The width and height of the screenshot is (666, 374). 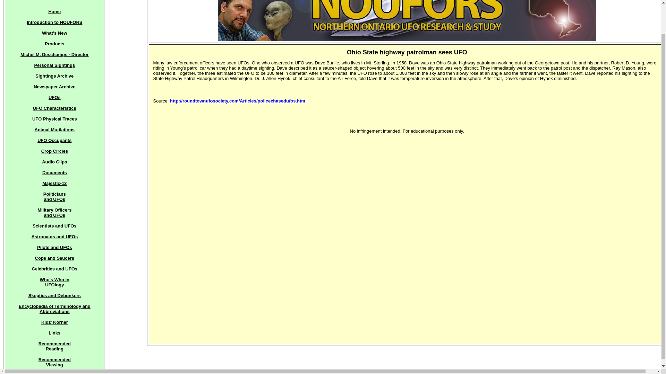 What do you see at coordinates (54, 98) in the screenshot?
I see `Documents` at bounding box center [54, 98].